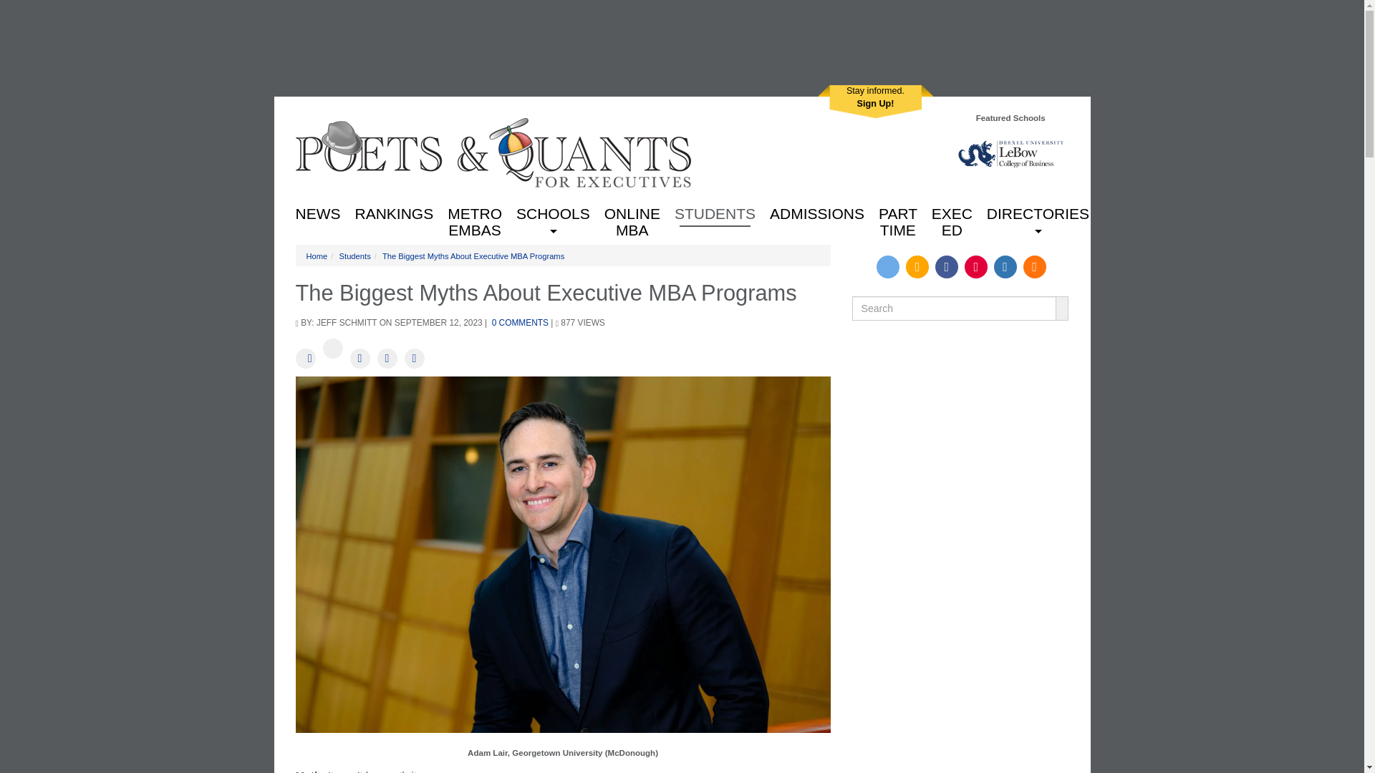 The width and height of the screenshot is (1375, 773). Describe the element at coordinates (715, 212) in the screenshot. I see `STUDENTS` at that location.